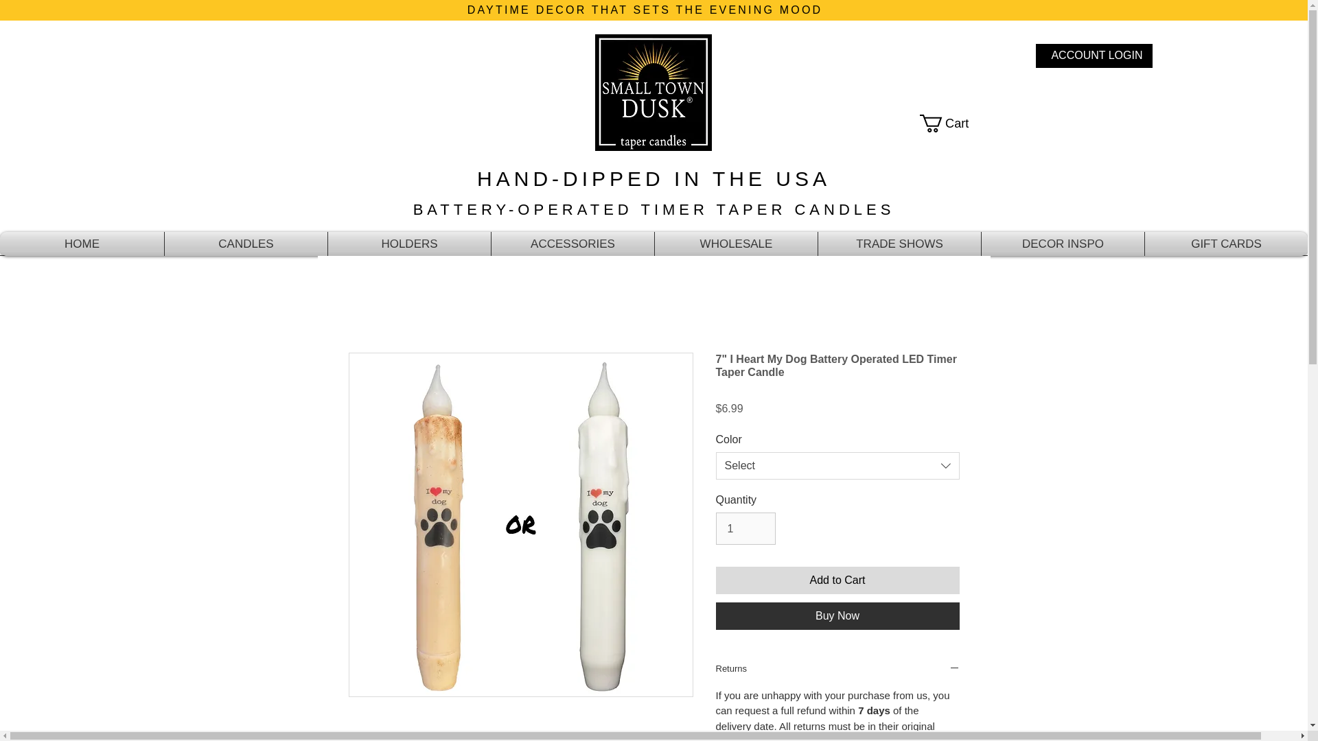 The image size is (1318, 741). What do you see at coordinates (899, 244) in the screenshot?
I see `TRADE SHOWS` at bounding box center [899, 244].